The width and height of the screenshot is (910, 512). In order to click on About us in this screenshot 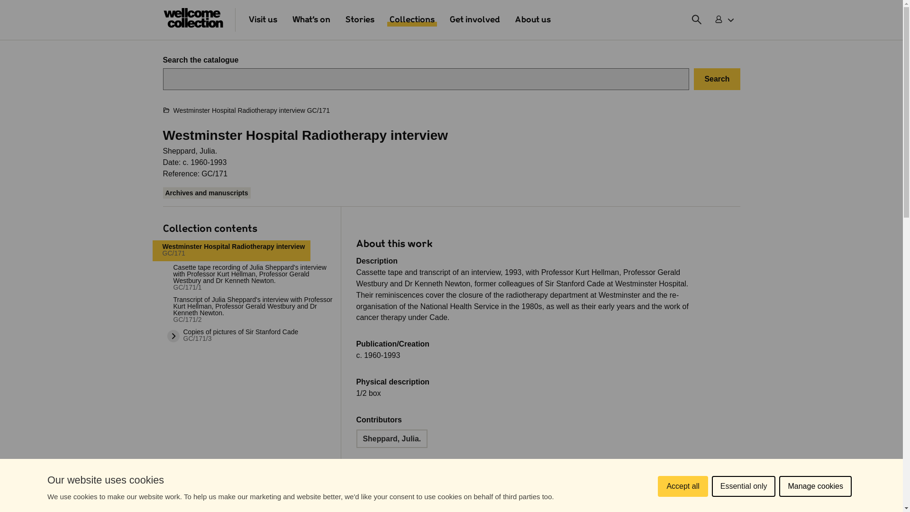, I will do `click(533, 20)`.